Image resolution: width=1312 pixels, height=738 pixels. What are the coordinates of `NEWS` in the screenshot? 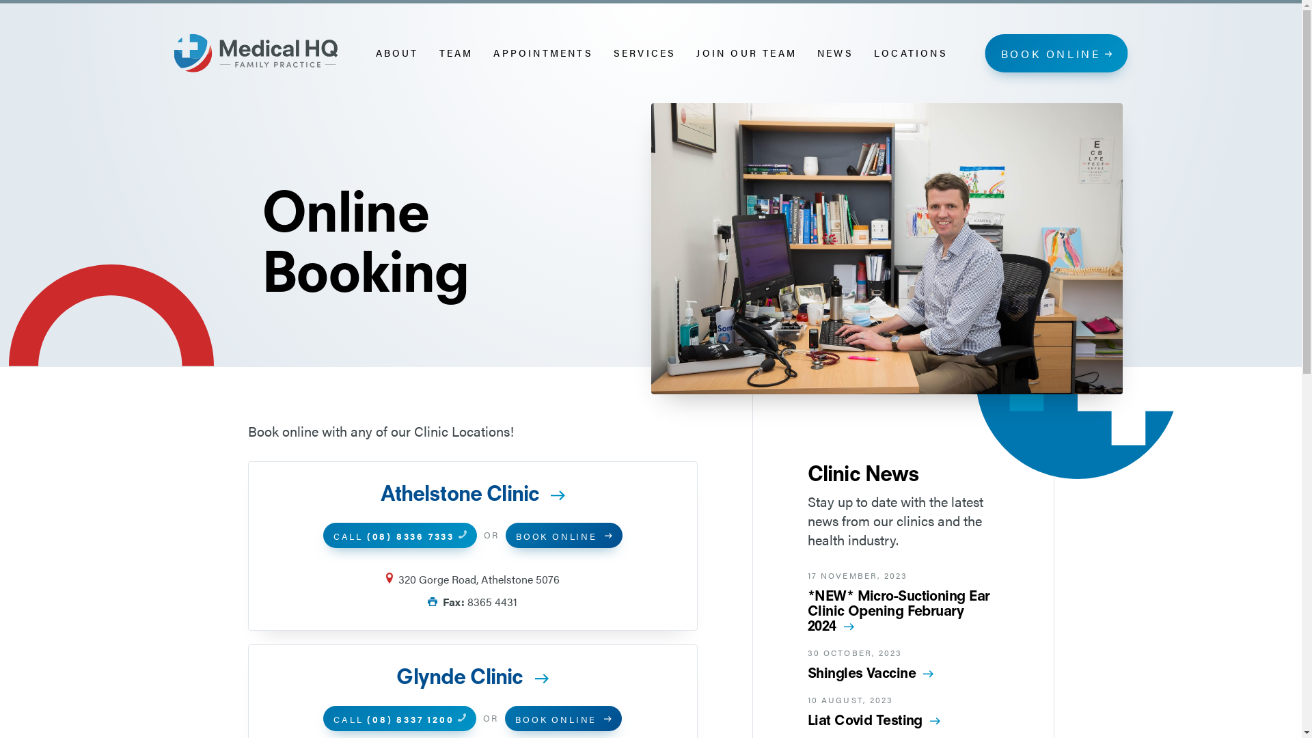 It's located at (835, 53).